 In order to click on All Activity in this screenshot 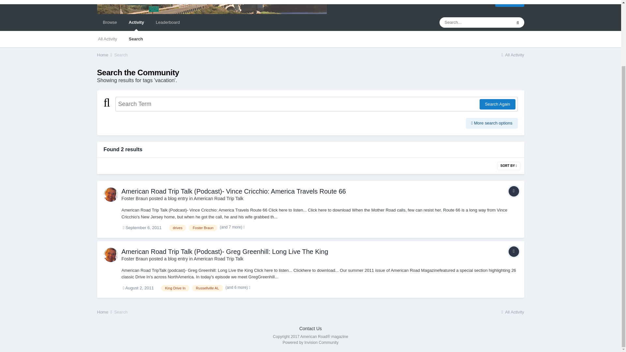, I will do `click(512, 54)`.